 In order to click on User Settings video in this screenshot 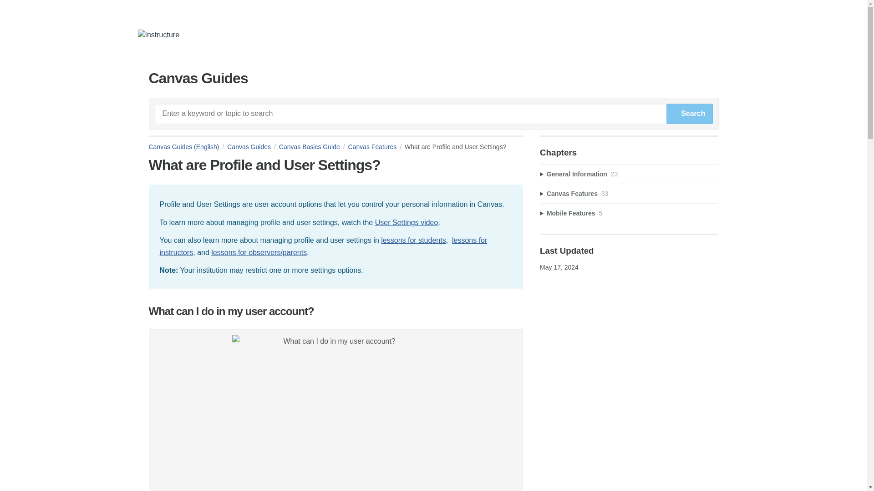, I will do `click(407, 222)`.